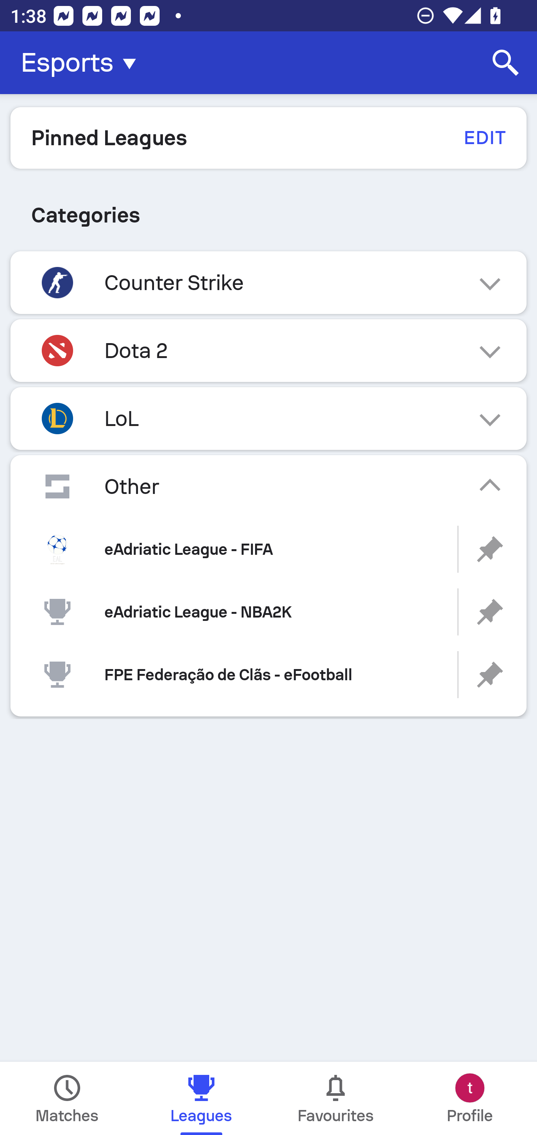  I want to click on LoL, so click(268, 418).